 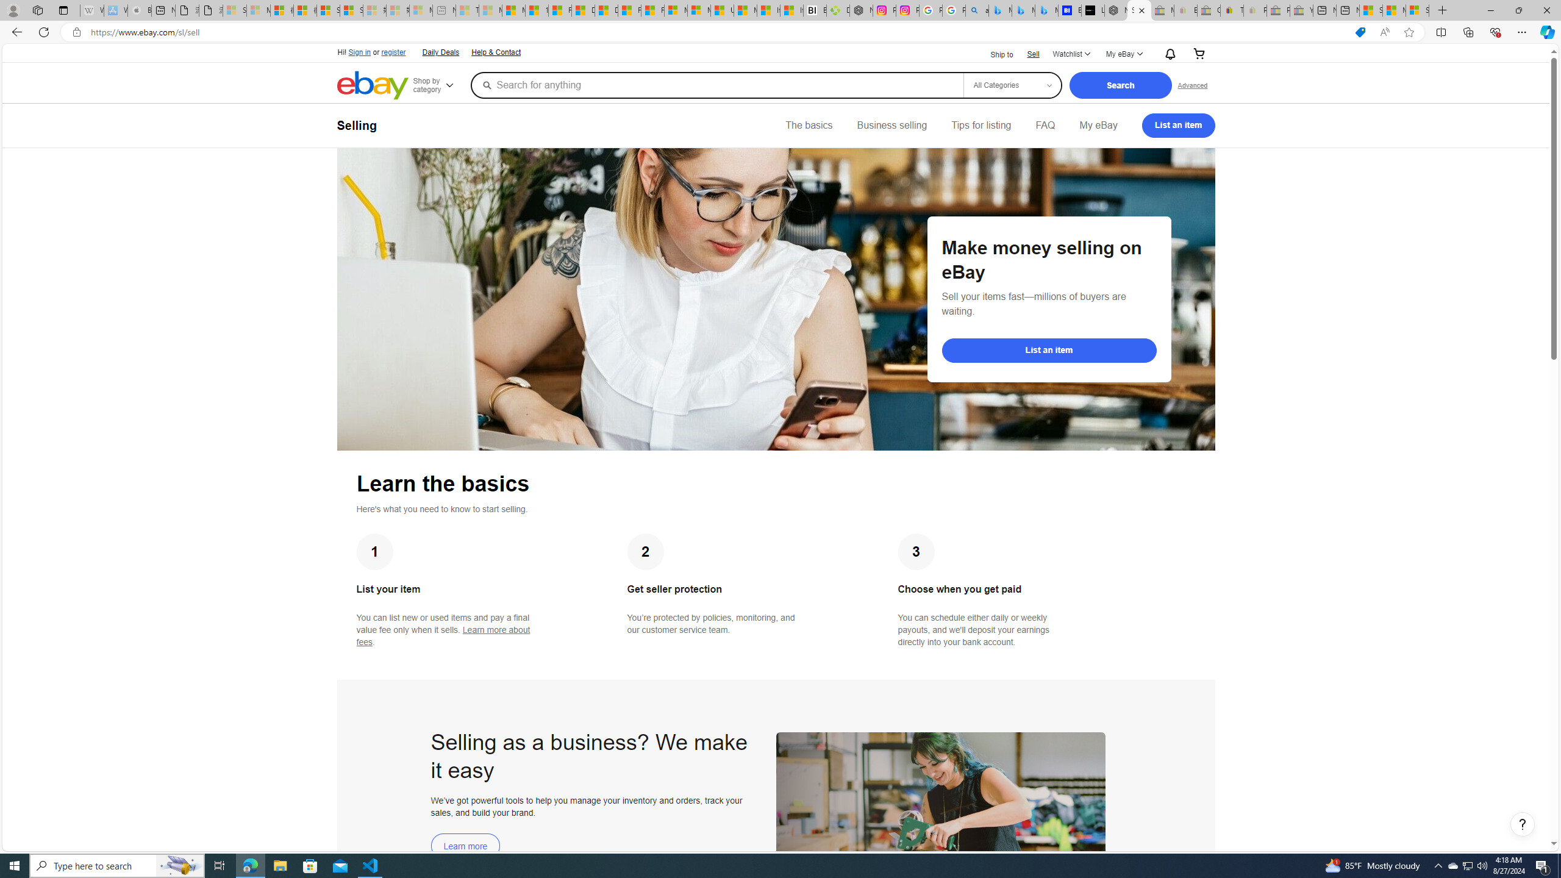 I want to click on Help, opens dialogs, so click(x=1523, y=824).